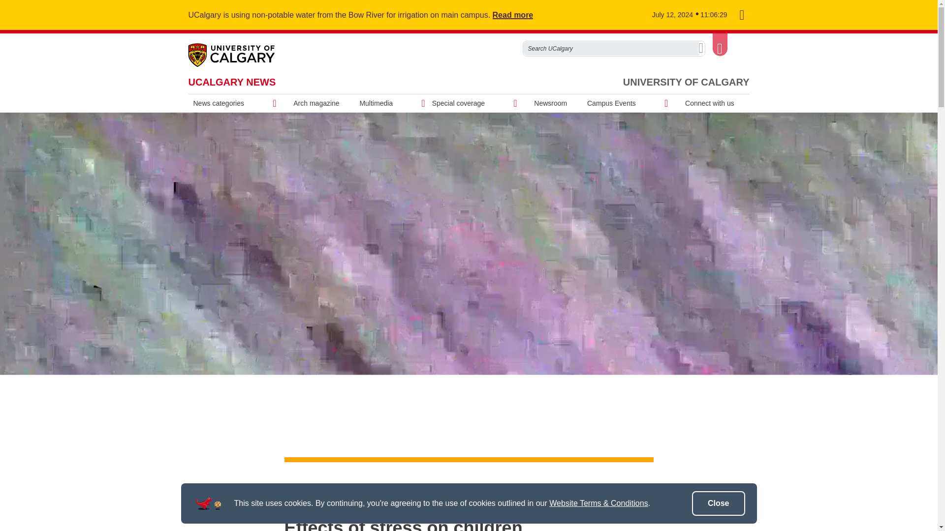 The width and height of the screenshot is (945, 531). What do you see at coordinates (741, 15) in the screenshot?
I see `Toggle Site Alert Message` at bounding box center [741, 15].